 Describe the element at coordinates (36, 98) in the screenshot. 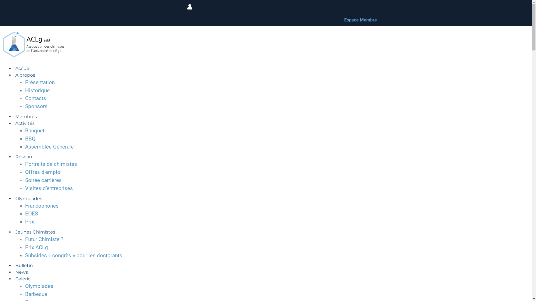

I see `Contacts` at that location.